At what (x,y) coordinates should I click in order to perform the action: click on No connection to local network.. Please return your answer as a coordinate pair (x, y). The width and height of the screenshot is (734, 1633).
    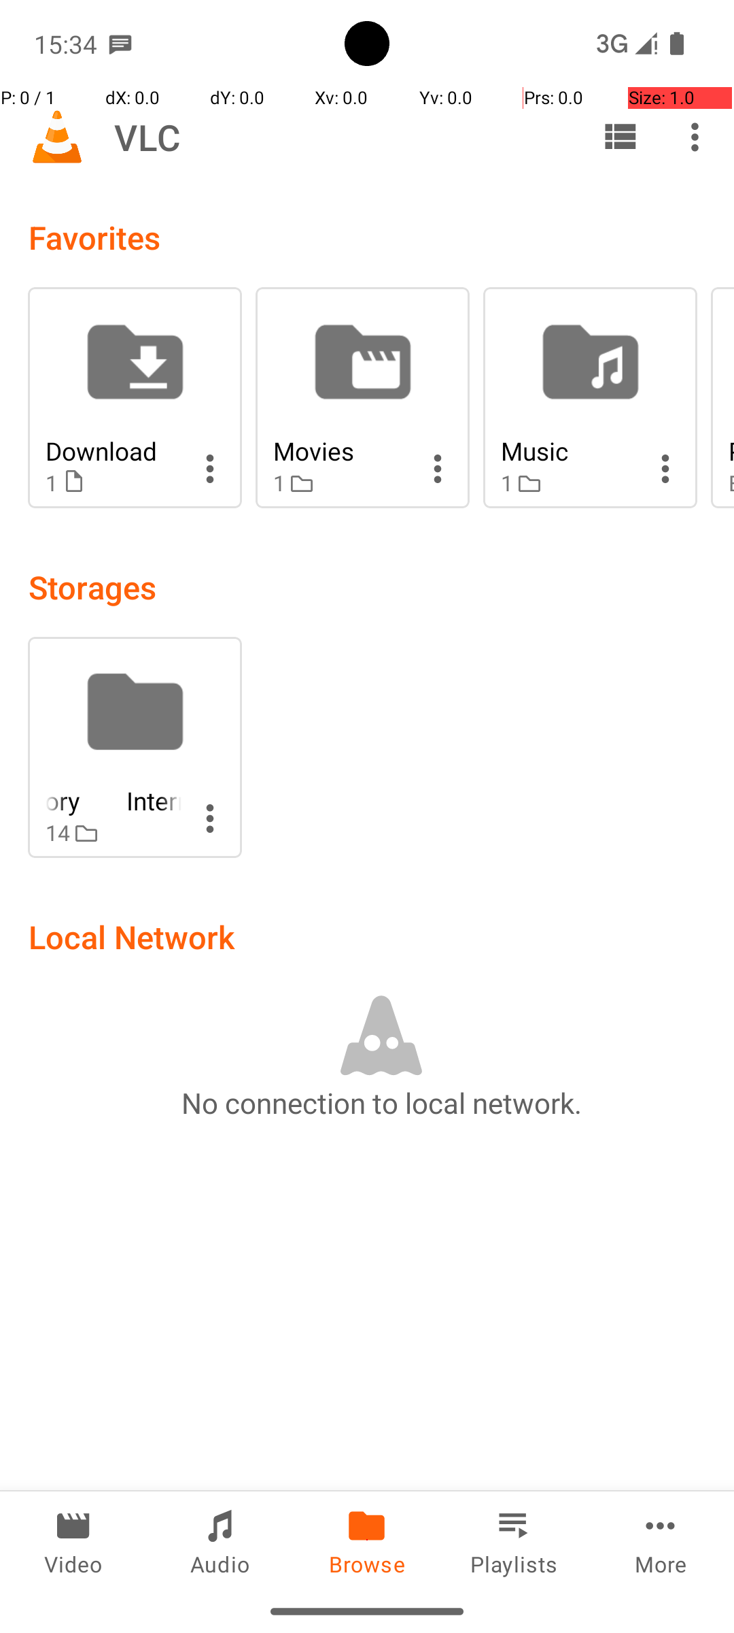
    Looking at the image, I should click on (381, 1102).